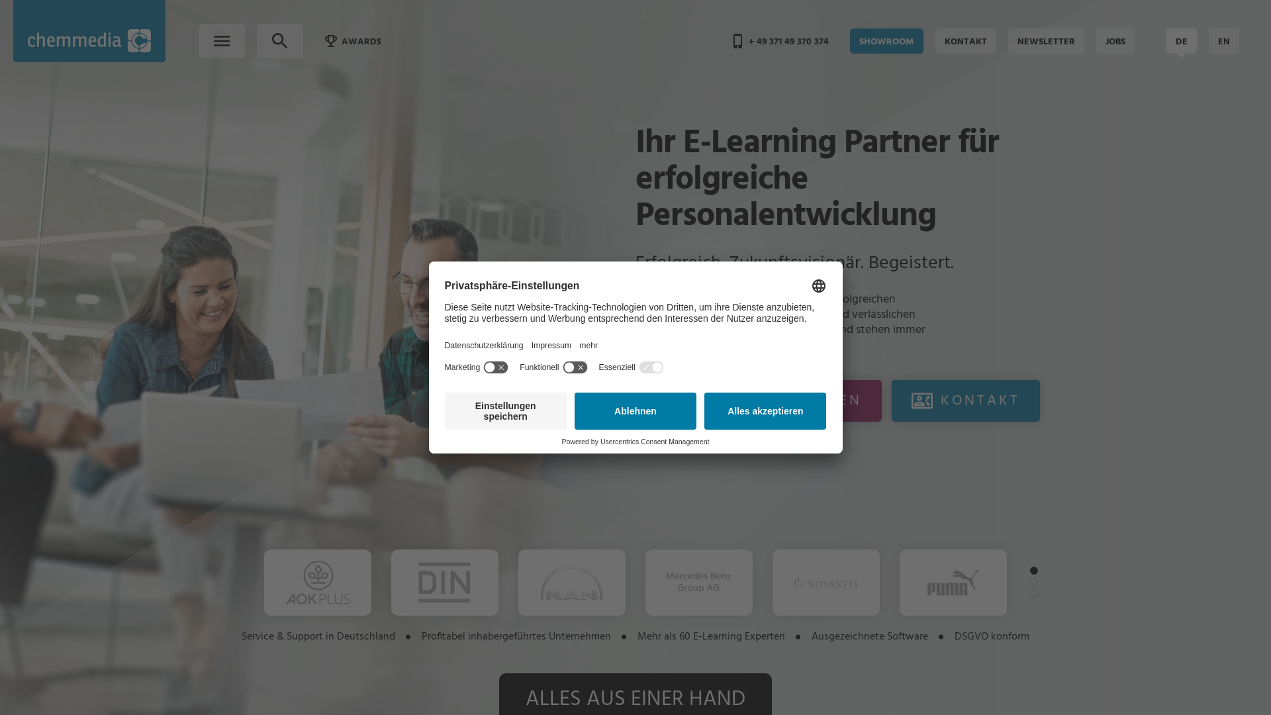 This screenshot has height=715, width=1271. I want to click on DE, so click(1182, 41).